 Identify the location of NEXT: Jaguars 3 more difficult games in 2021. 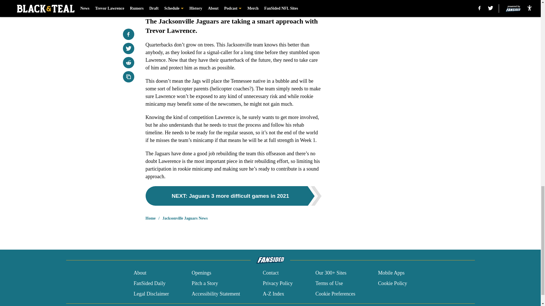
(233, 195).